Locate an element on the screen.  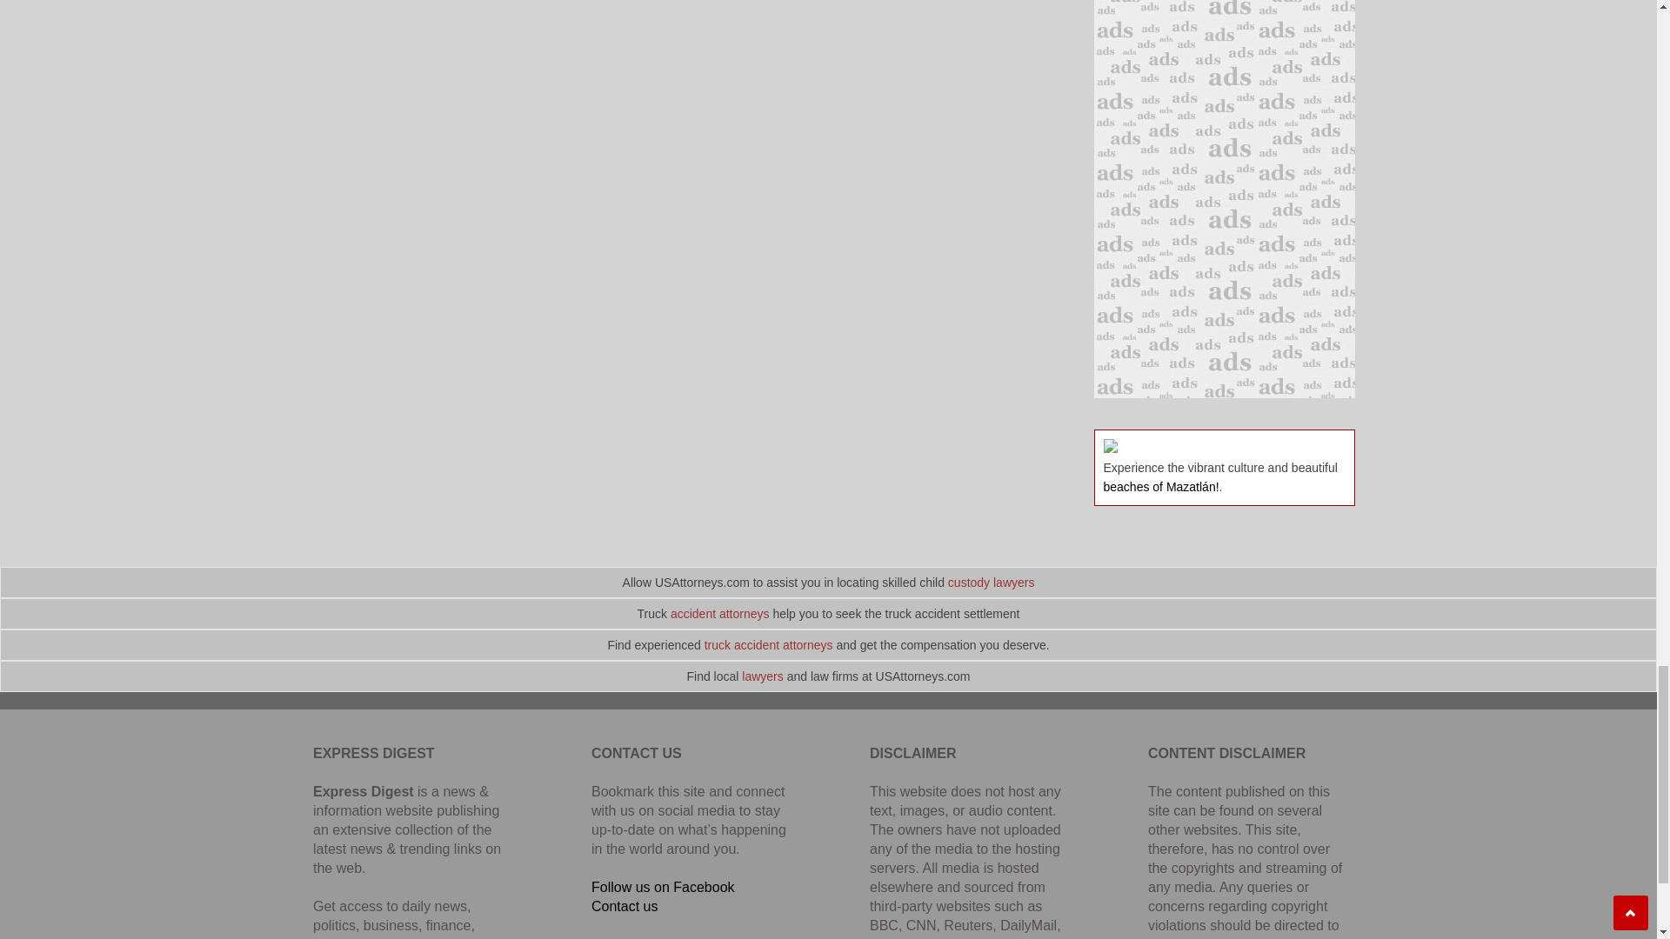
lawyers is located at coordinates (762, 676).